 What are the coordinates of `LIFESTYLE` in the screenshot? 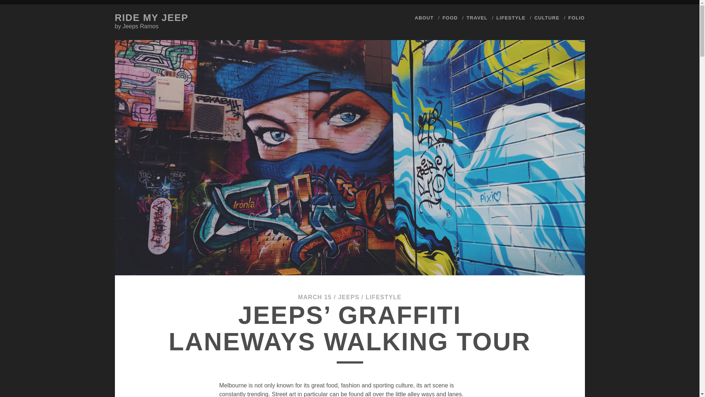 It's located at (384, 297).